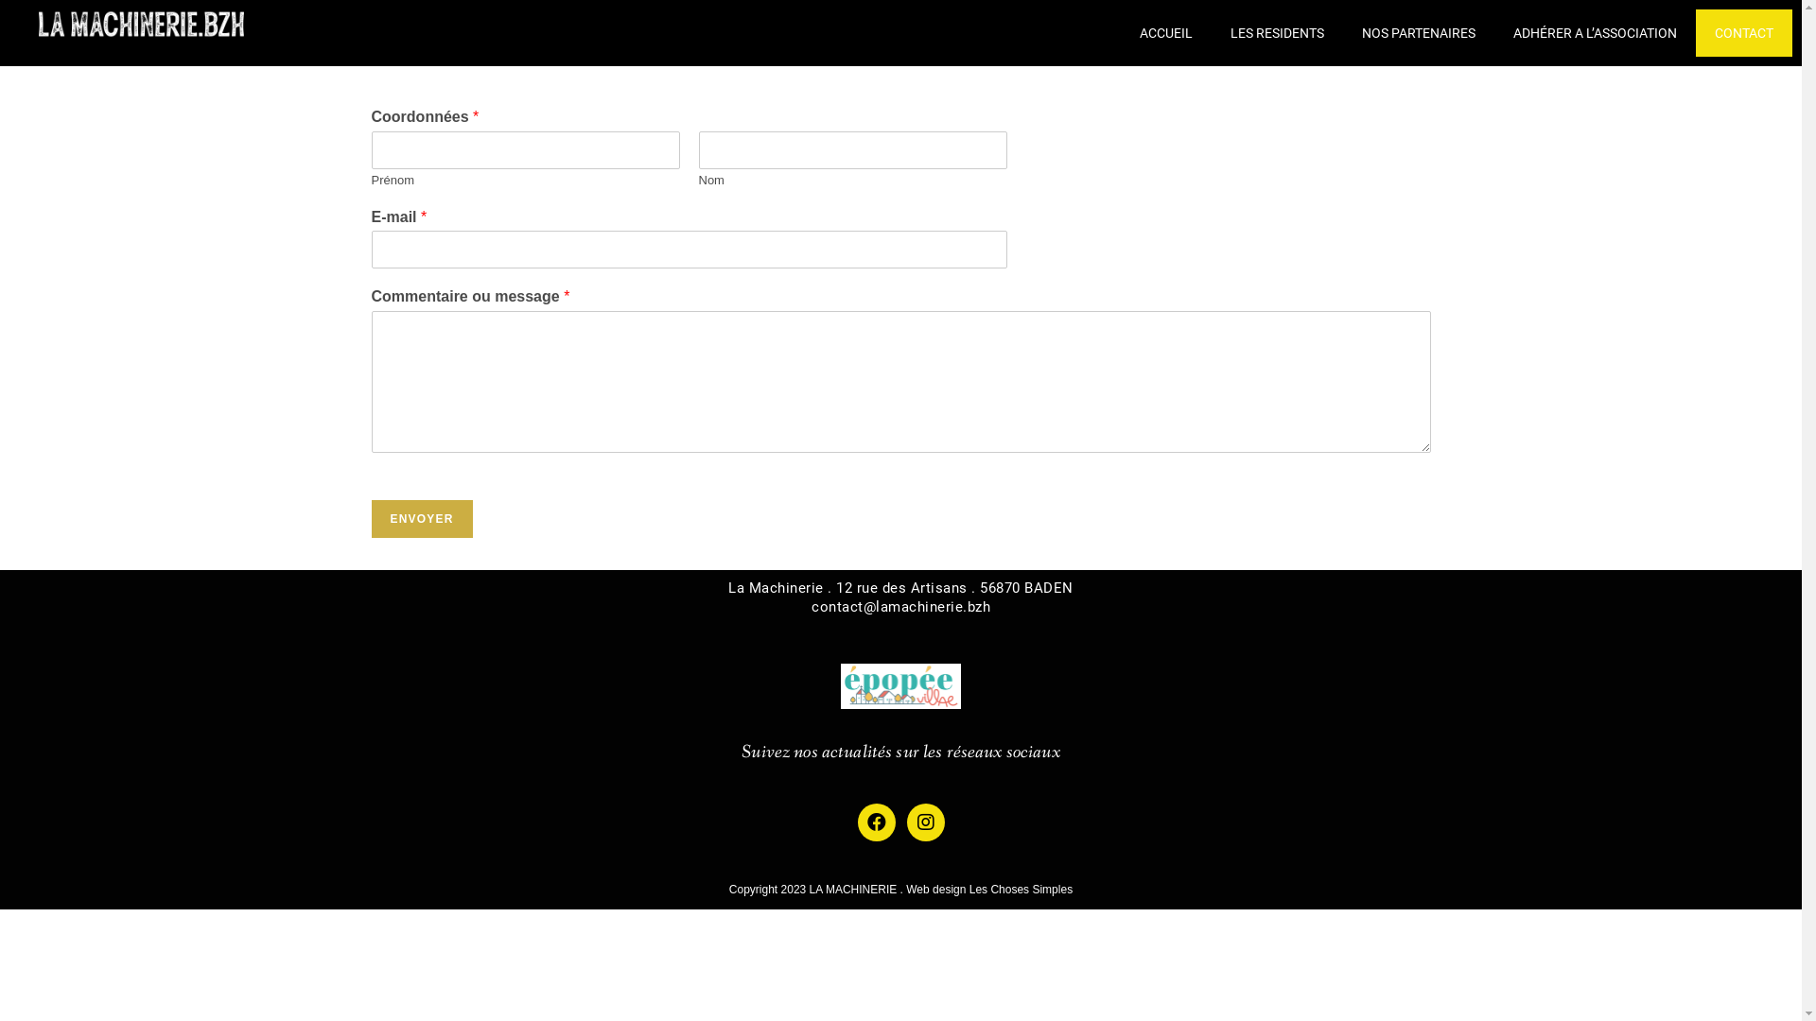 The image size is (1816, 1021). What do you see at coordinates (1277, 33) in the screenshot?
I see `LES RESIDENTS` at bounding box center [1277, 33].